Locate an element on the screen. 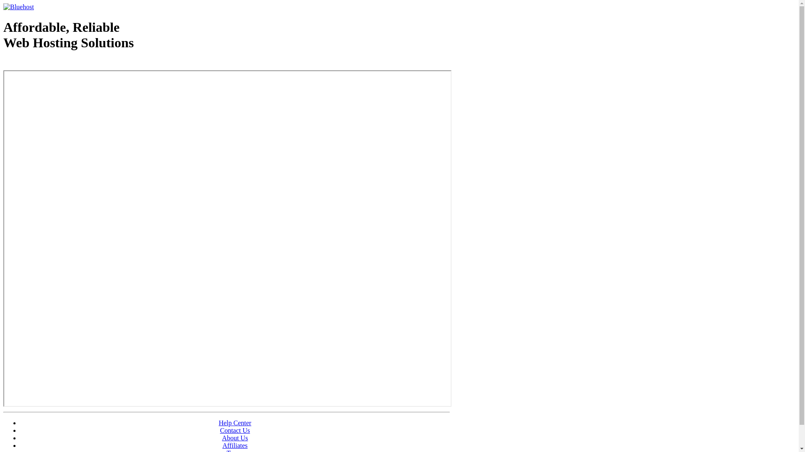  Contact Us is located at coordinates (235, 430).